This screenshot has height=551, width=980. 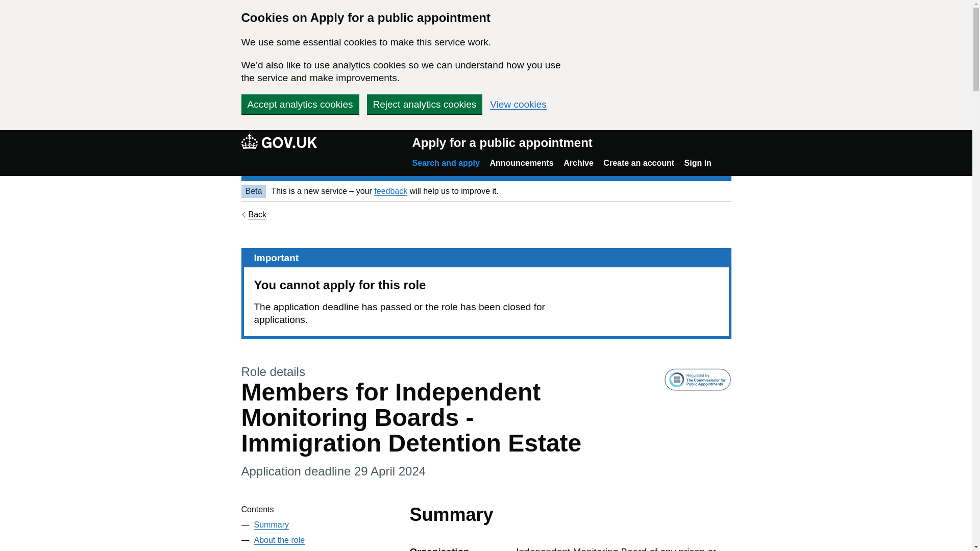 What do you see at coordinates (279, 540) in the screenshot?
I see `About the role` at bounding box center [279, 540].